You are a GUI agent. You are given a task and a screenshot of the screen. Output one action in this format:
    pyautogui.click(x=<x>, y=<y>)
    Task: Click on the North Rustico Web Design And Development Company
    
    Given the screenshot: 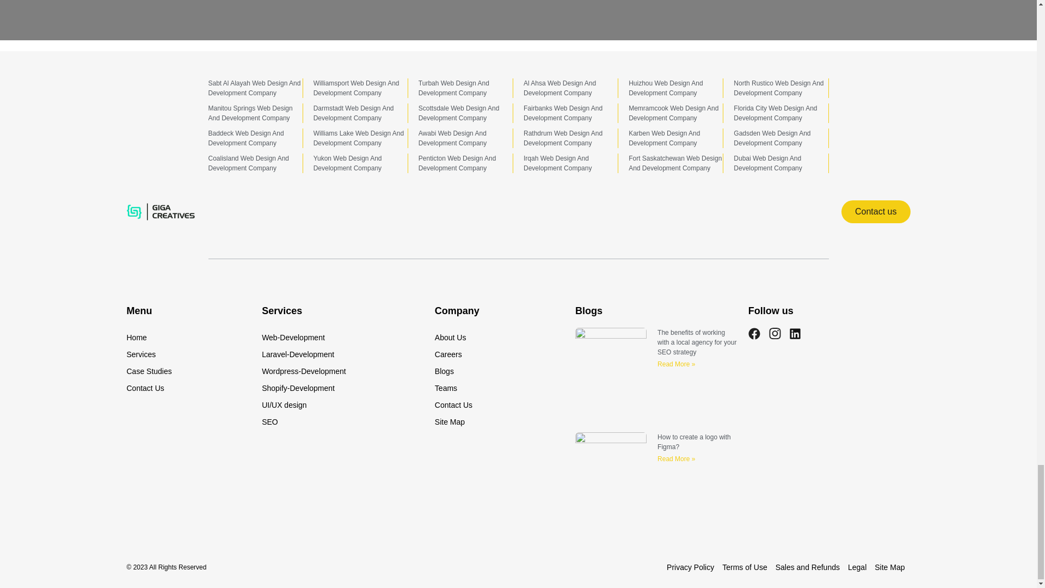 What is the action you would take?
    pyautogui.click(x=778, y=88)
    